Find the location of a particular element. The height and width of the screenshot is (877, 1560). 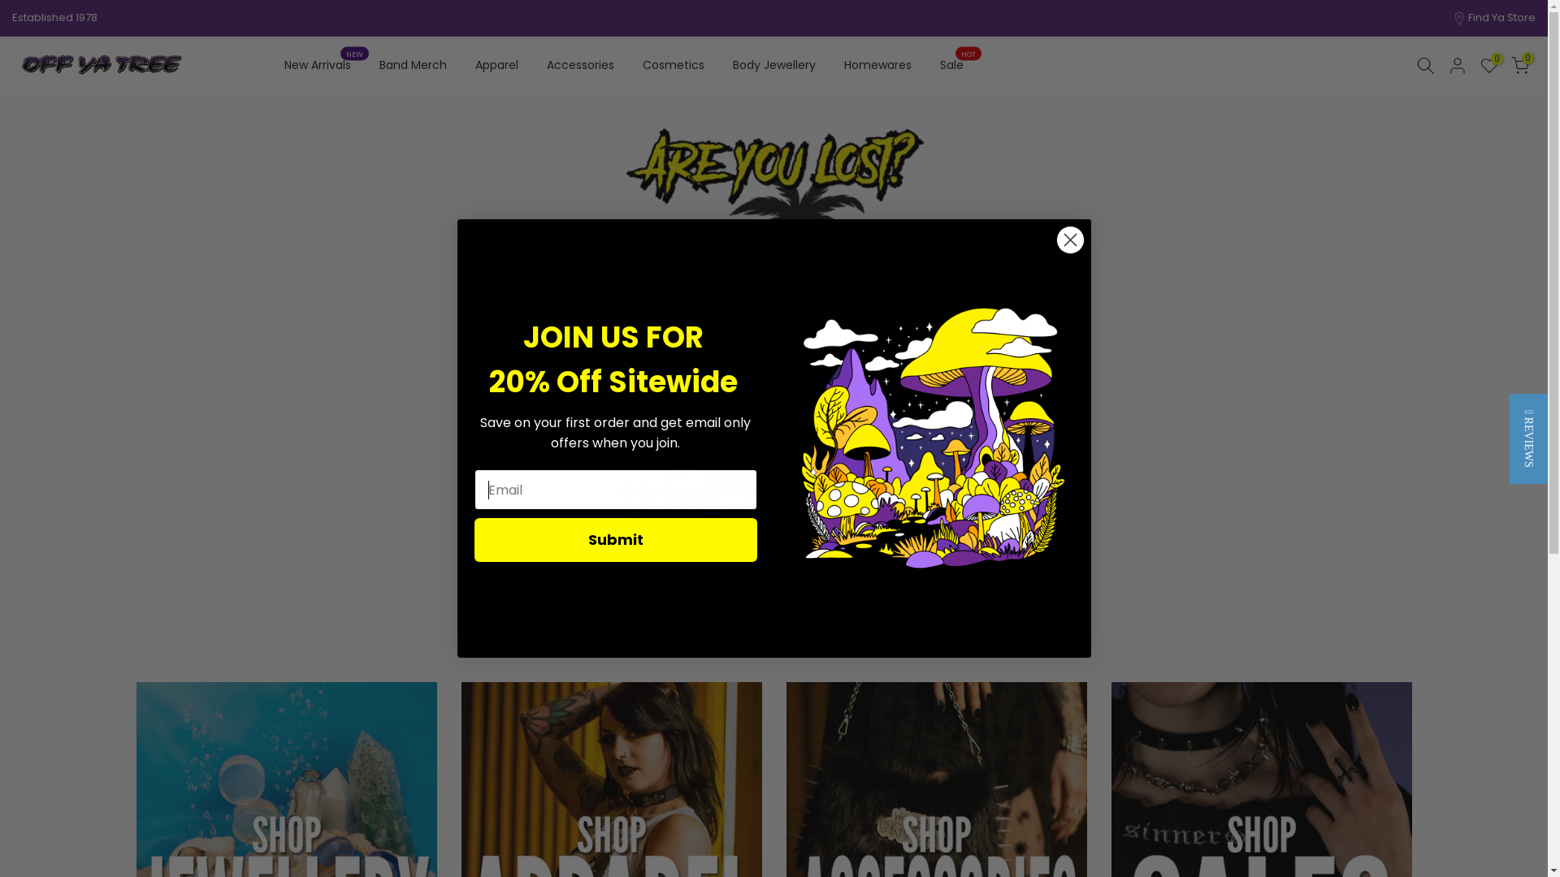

Band Merch is located at coordinates (413, 65).